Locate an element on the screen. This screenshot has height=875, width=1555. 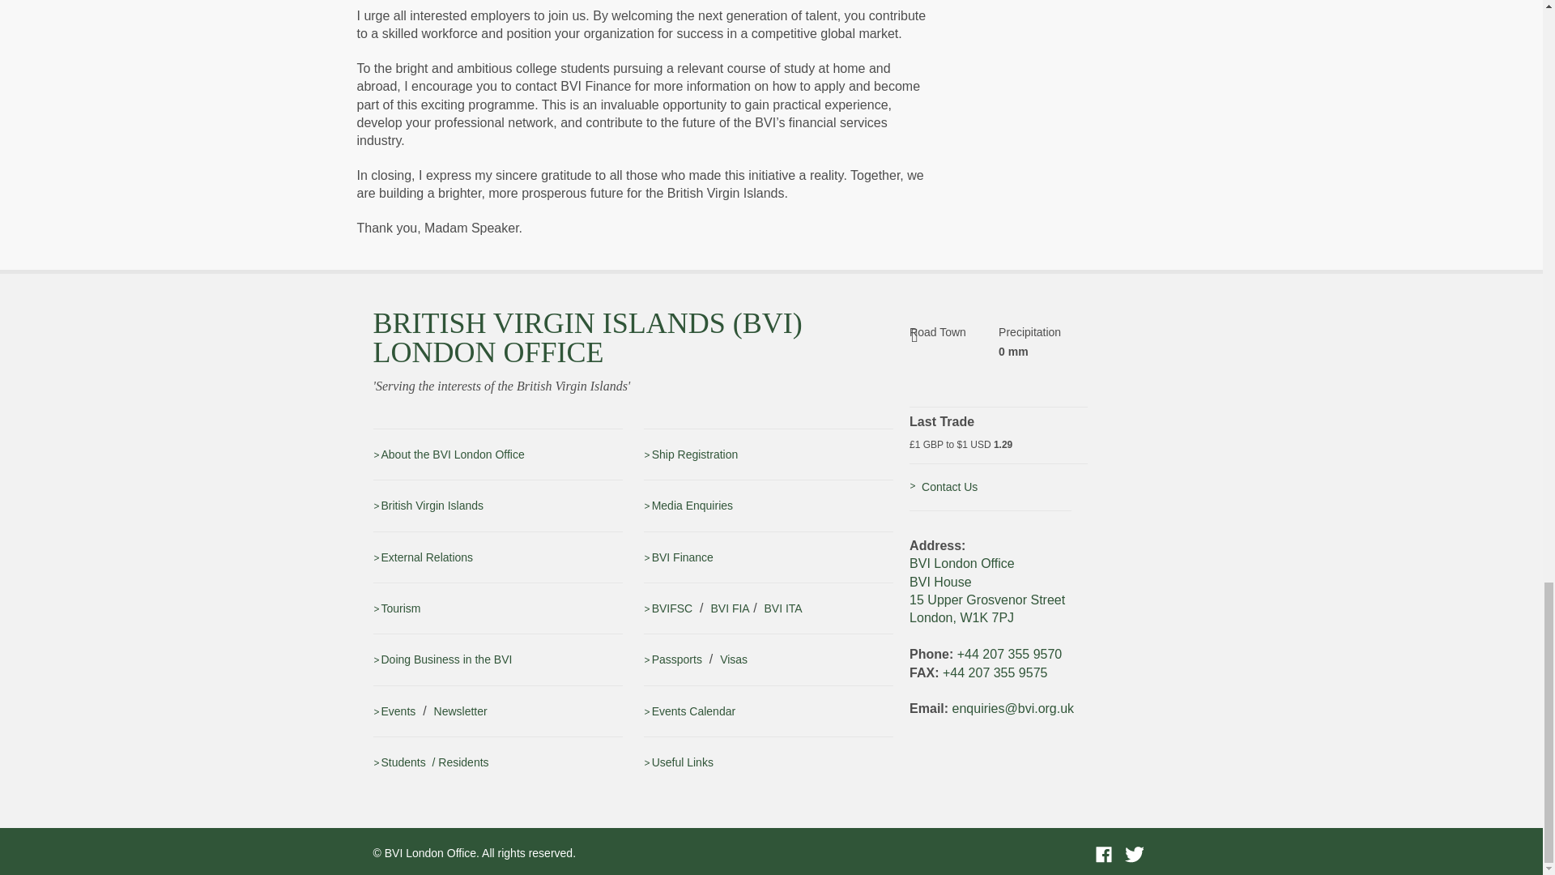
BVI FIA is located at coordinates (730, 608).